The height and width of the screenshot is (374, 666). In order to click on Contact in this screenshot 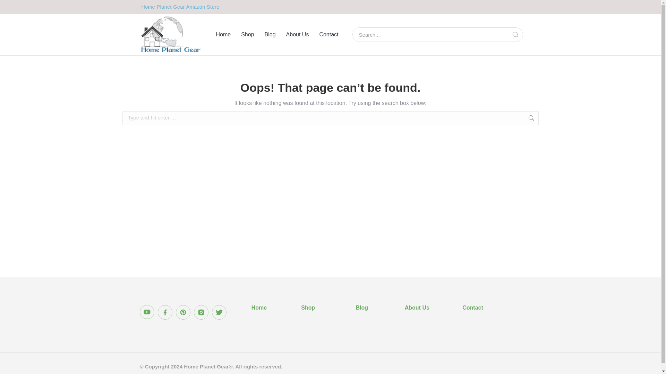, I will do `click(328, 35)`.